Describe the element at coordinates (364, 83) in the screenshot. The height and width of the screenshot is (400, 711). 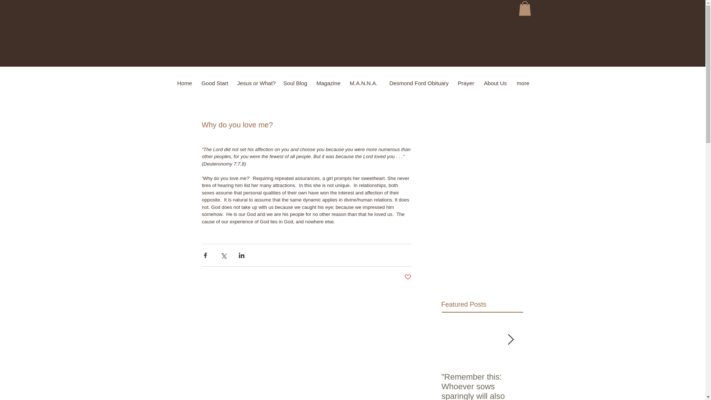
I see `M.A.N.N.A.` at that location.